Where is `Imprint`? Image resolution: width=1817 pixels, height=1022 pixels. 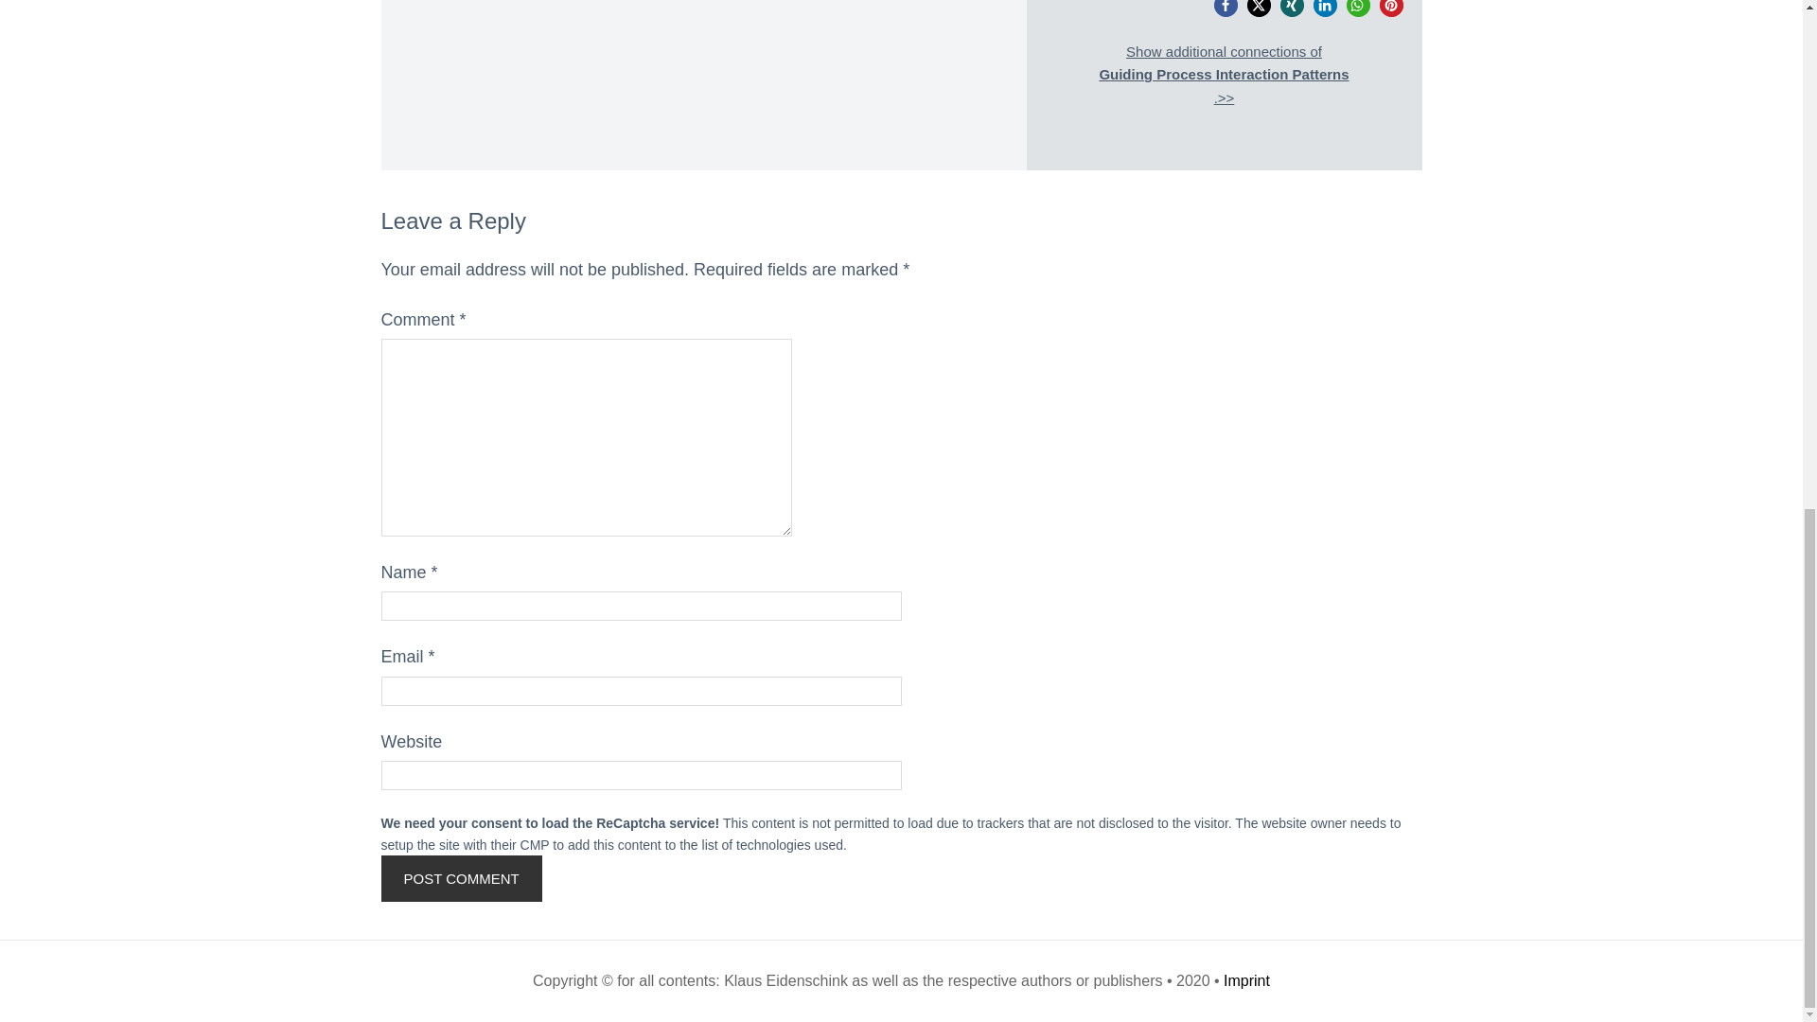 Imprint is located at coordinates (1246, 980).